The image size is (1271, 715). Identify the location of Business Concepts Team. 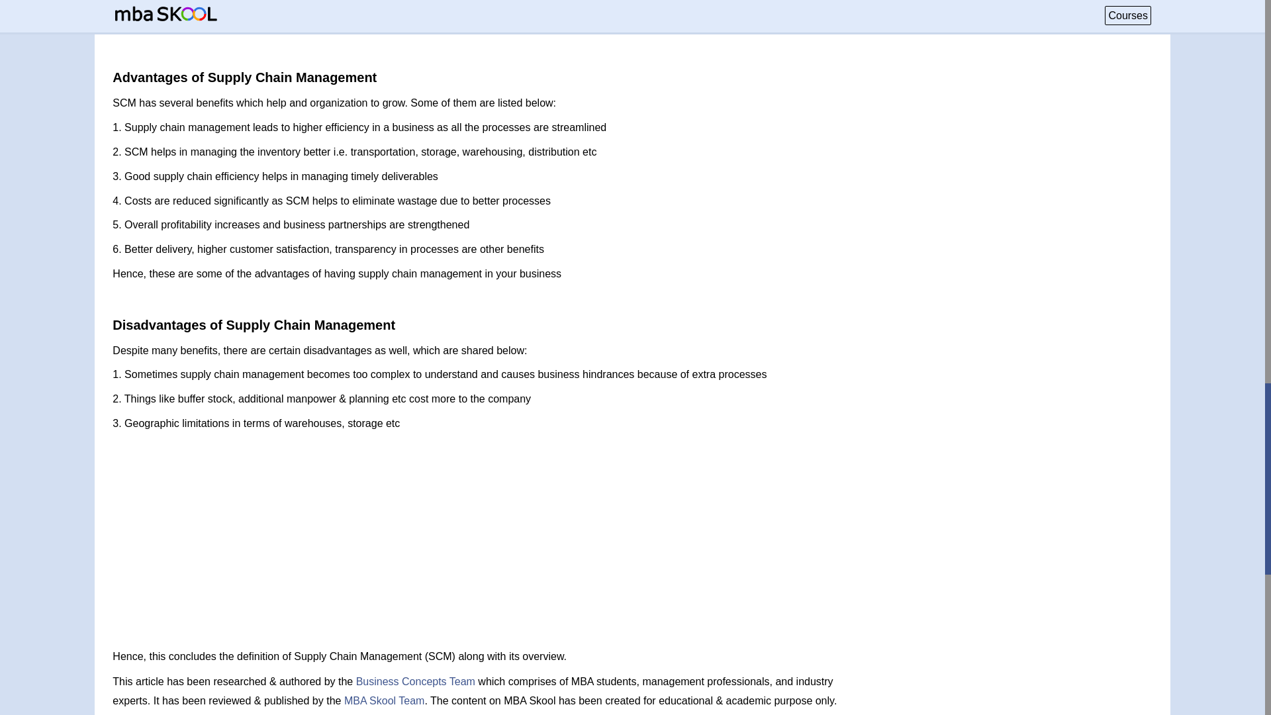
(416, 681).